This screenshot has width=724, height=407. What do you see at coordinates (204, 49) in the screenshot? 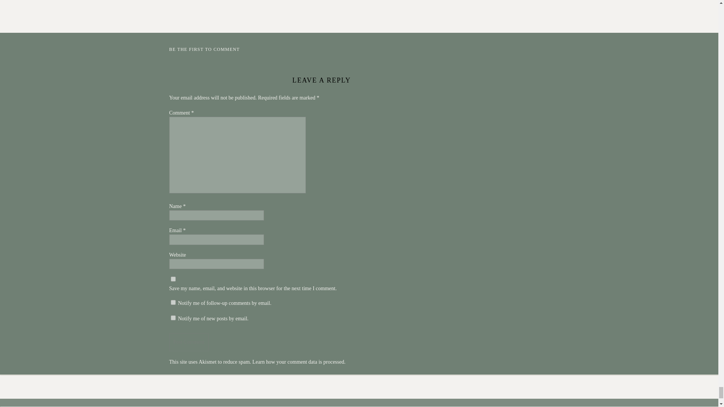
I see `BE THE FIRST TO COMMENT` at bounding box center [204, 49].